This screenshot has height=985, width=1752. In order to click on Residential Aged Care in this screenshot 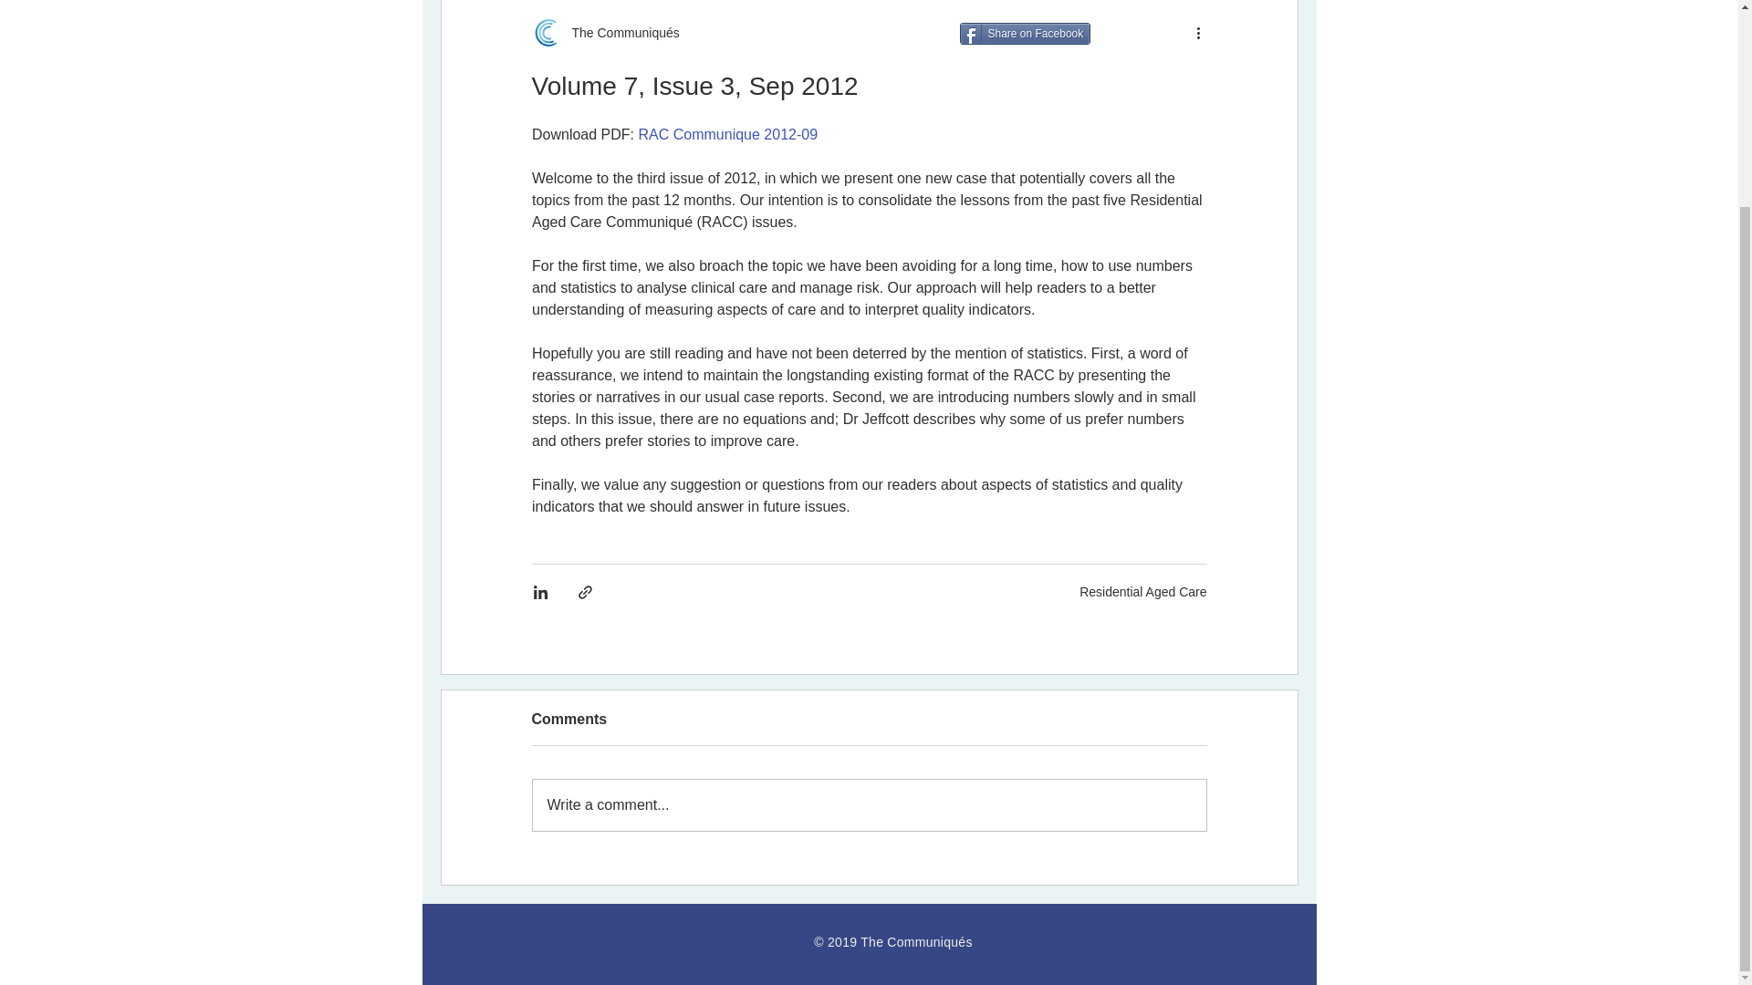, I will do `click(1142, 591)`.